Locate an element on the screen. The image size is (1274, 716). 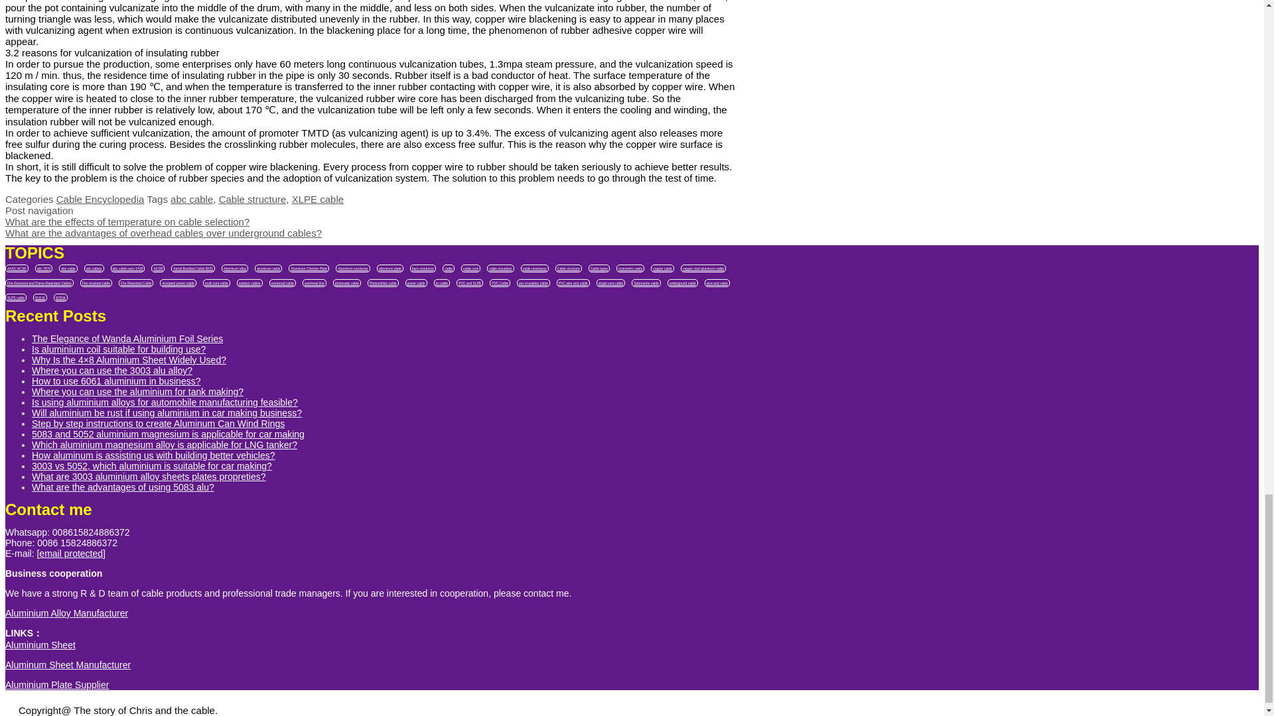
AAAC ACSR is located at coordinates (16, 268).